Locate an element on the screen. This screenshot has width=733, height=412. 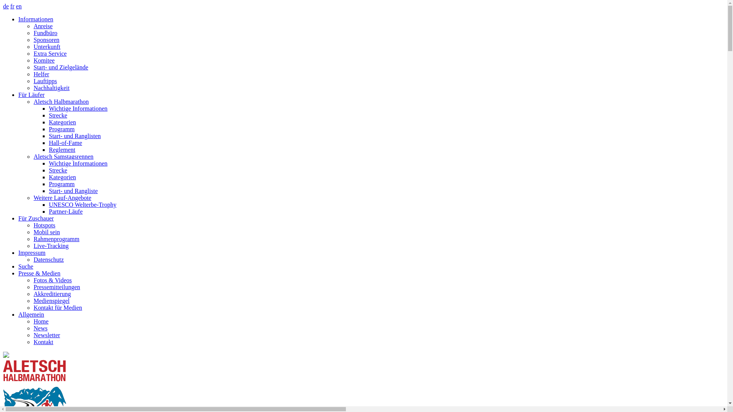
Lauftipps is located at coordinates (45, 81).